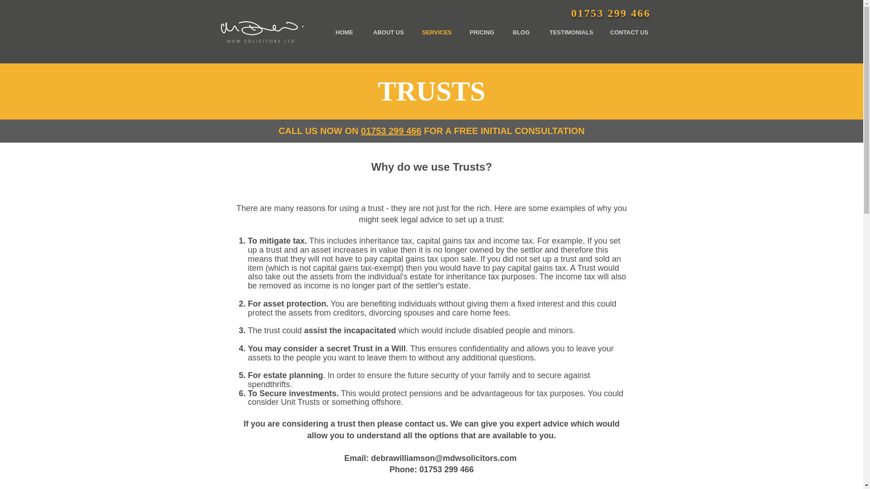 This screenshot has height=489, width=870. I want to click on BLOG, so click(519, 33).